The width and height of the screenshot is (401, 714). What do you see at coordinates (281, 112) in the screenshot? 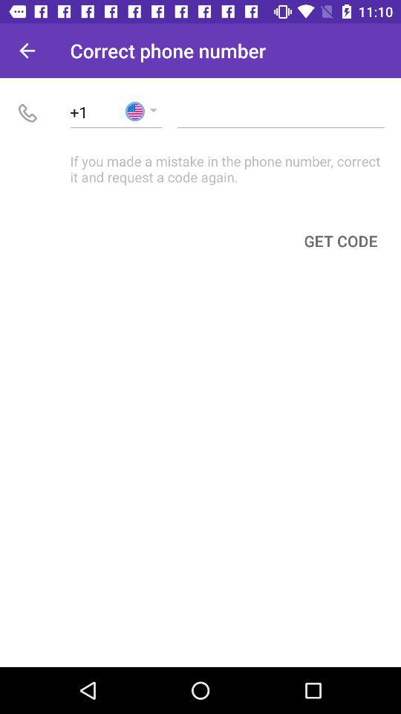
I see `type phone number` at bounding box center [281, 112].